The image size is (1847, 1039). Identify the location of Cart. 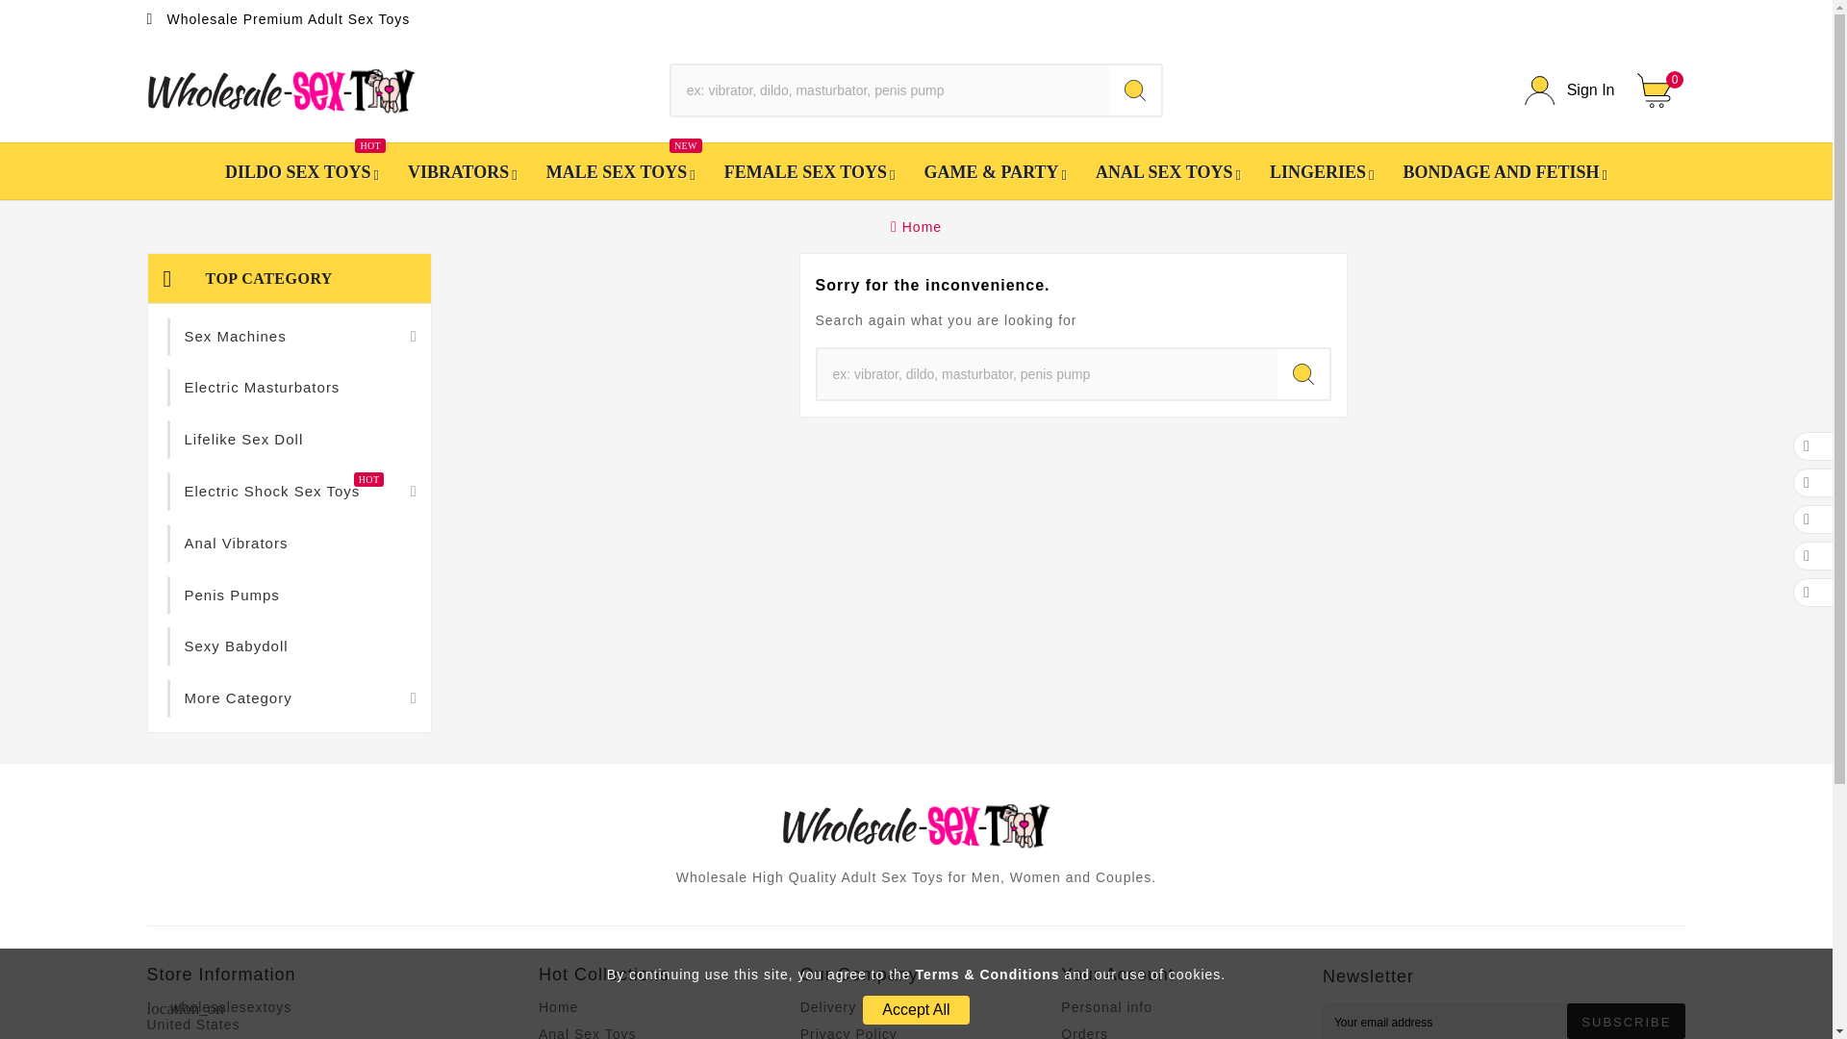
(1570, 90).